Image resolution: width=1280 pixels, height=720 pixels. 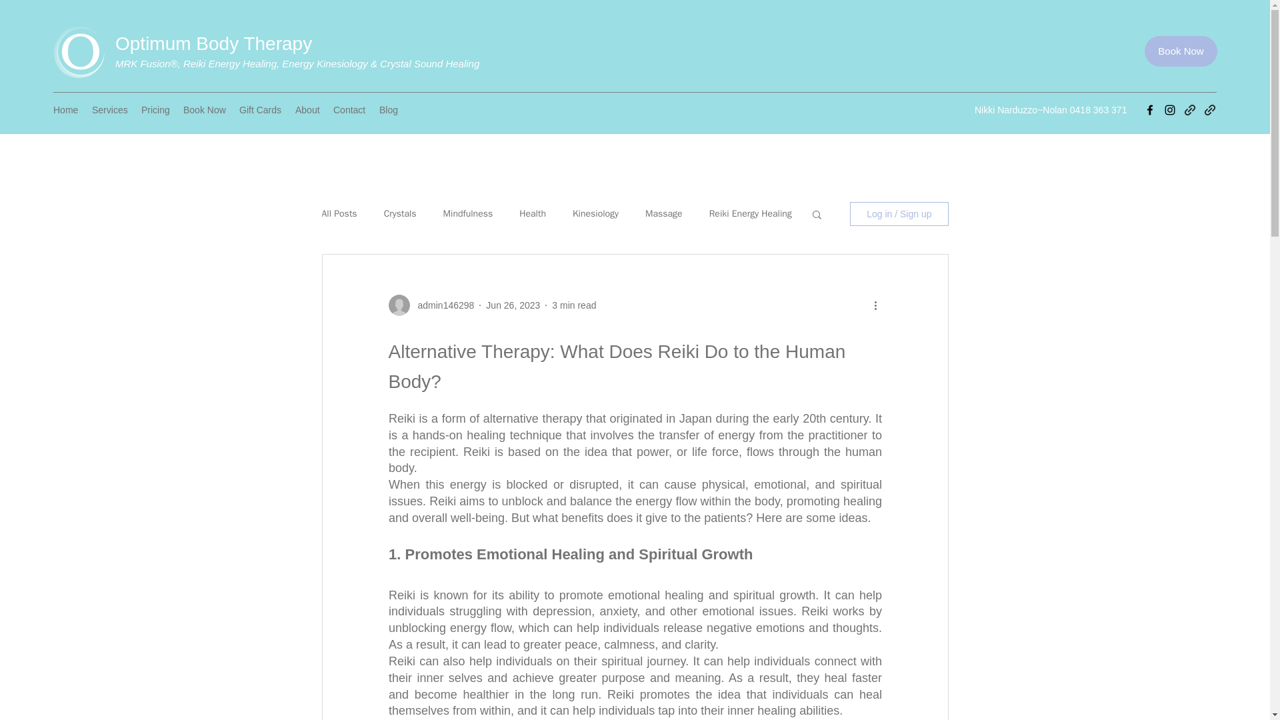 I want to click on About, so click(x=307, y=111).